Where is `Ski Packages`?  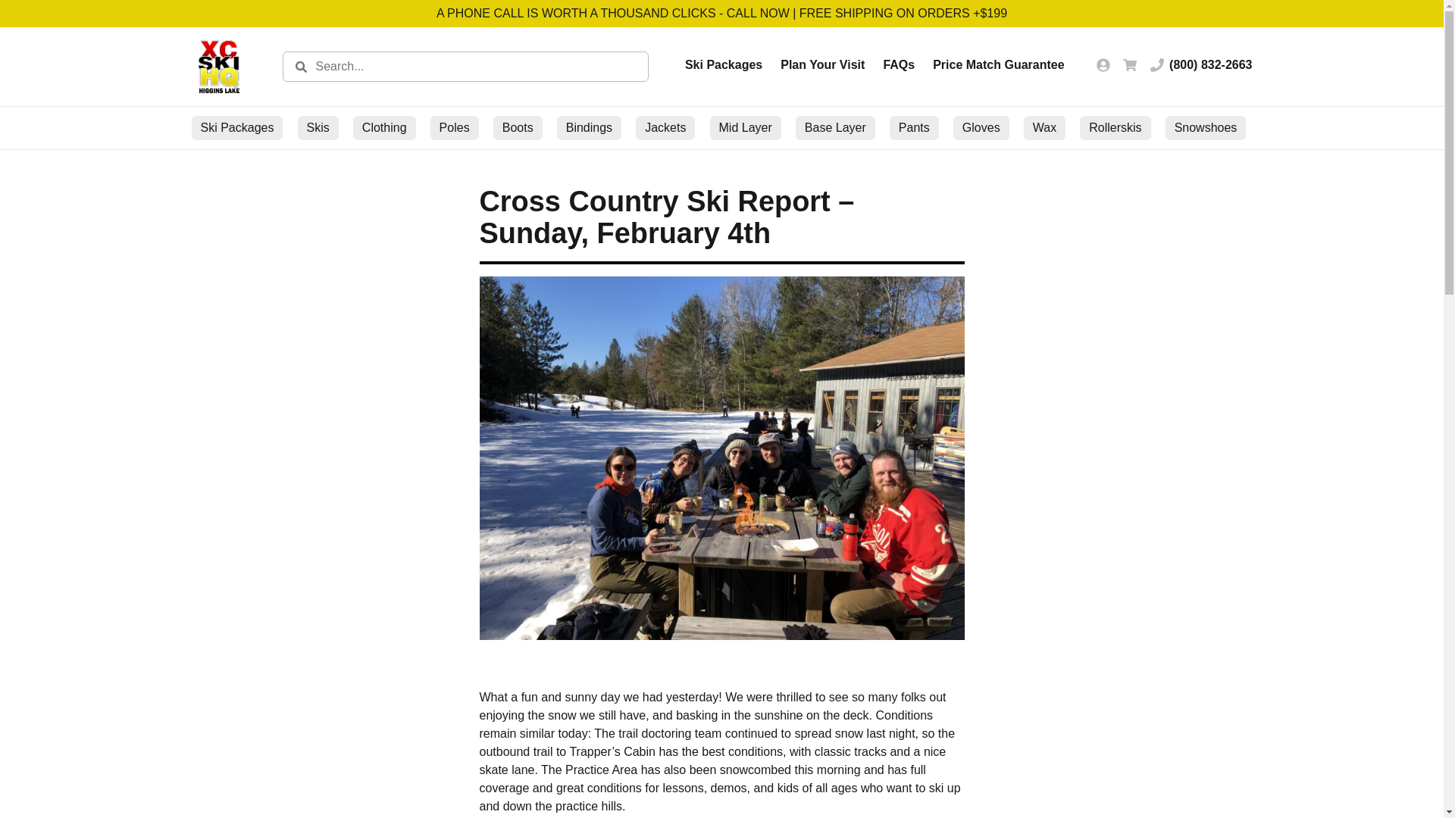 Ski Packages is located at coordinates (236, 127).